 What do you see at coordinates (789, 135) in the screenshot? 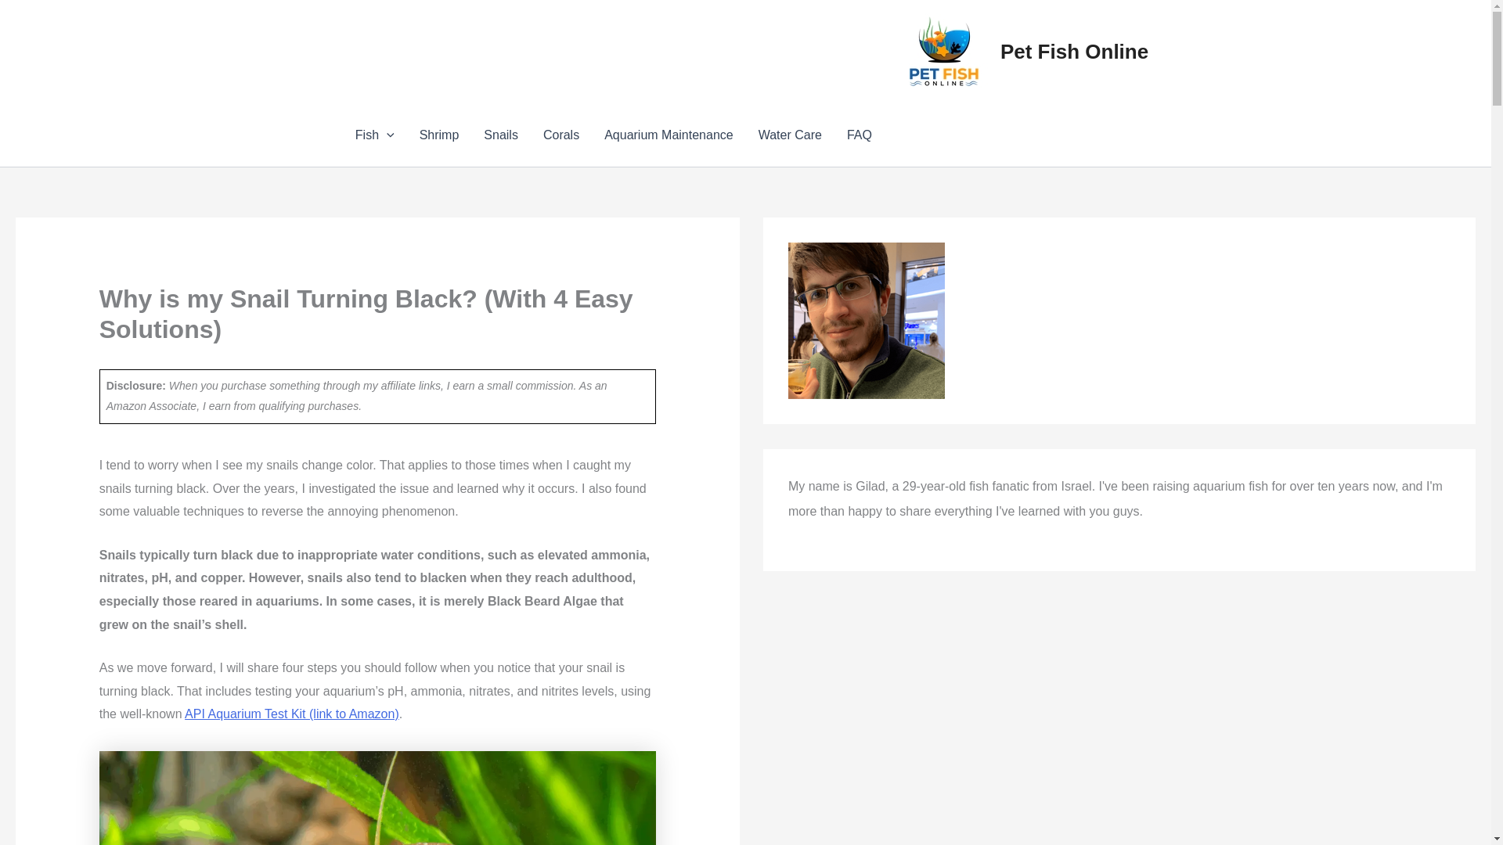
I see `Water Care` at bounding box center [789, 135].